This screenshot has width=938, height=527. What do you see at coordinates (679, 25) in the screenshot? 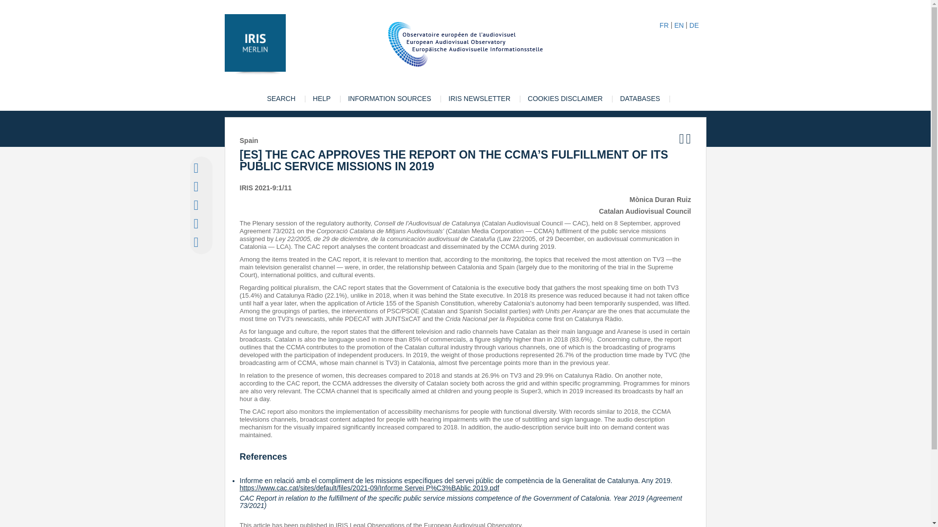
I see `EN` at bounding box center [679, 25].